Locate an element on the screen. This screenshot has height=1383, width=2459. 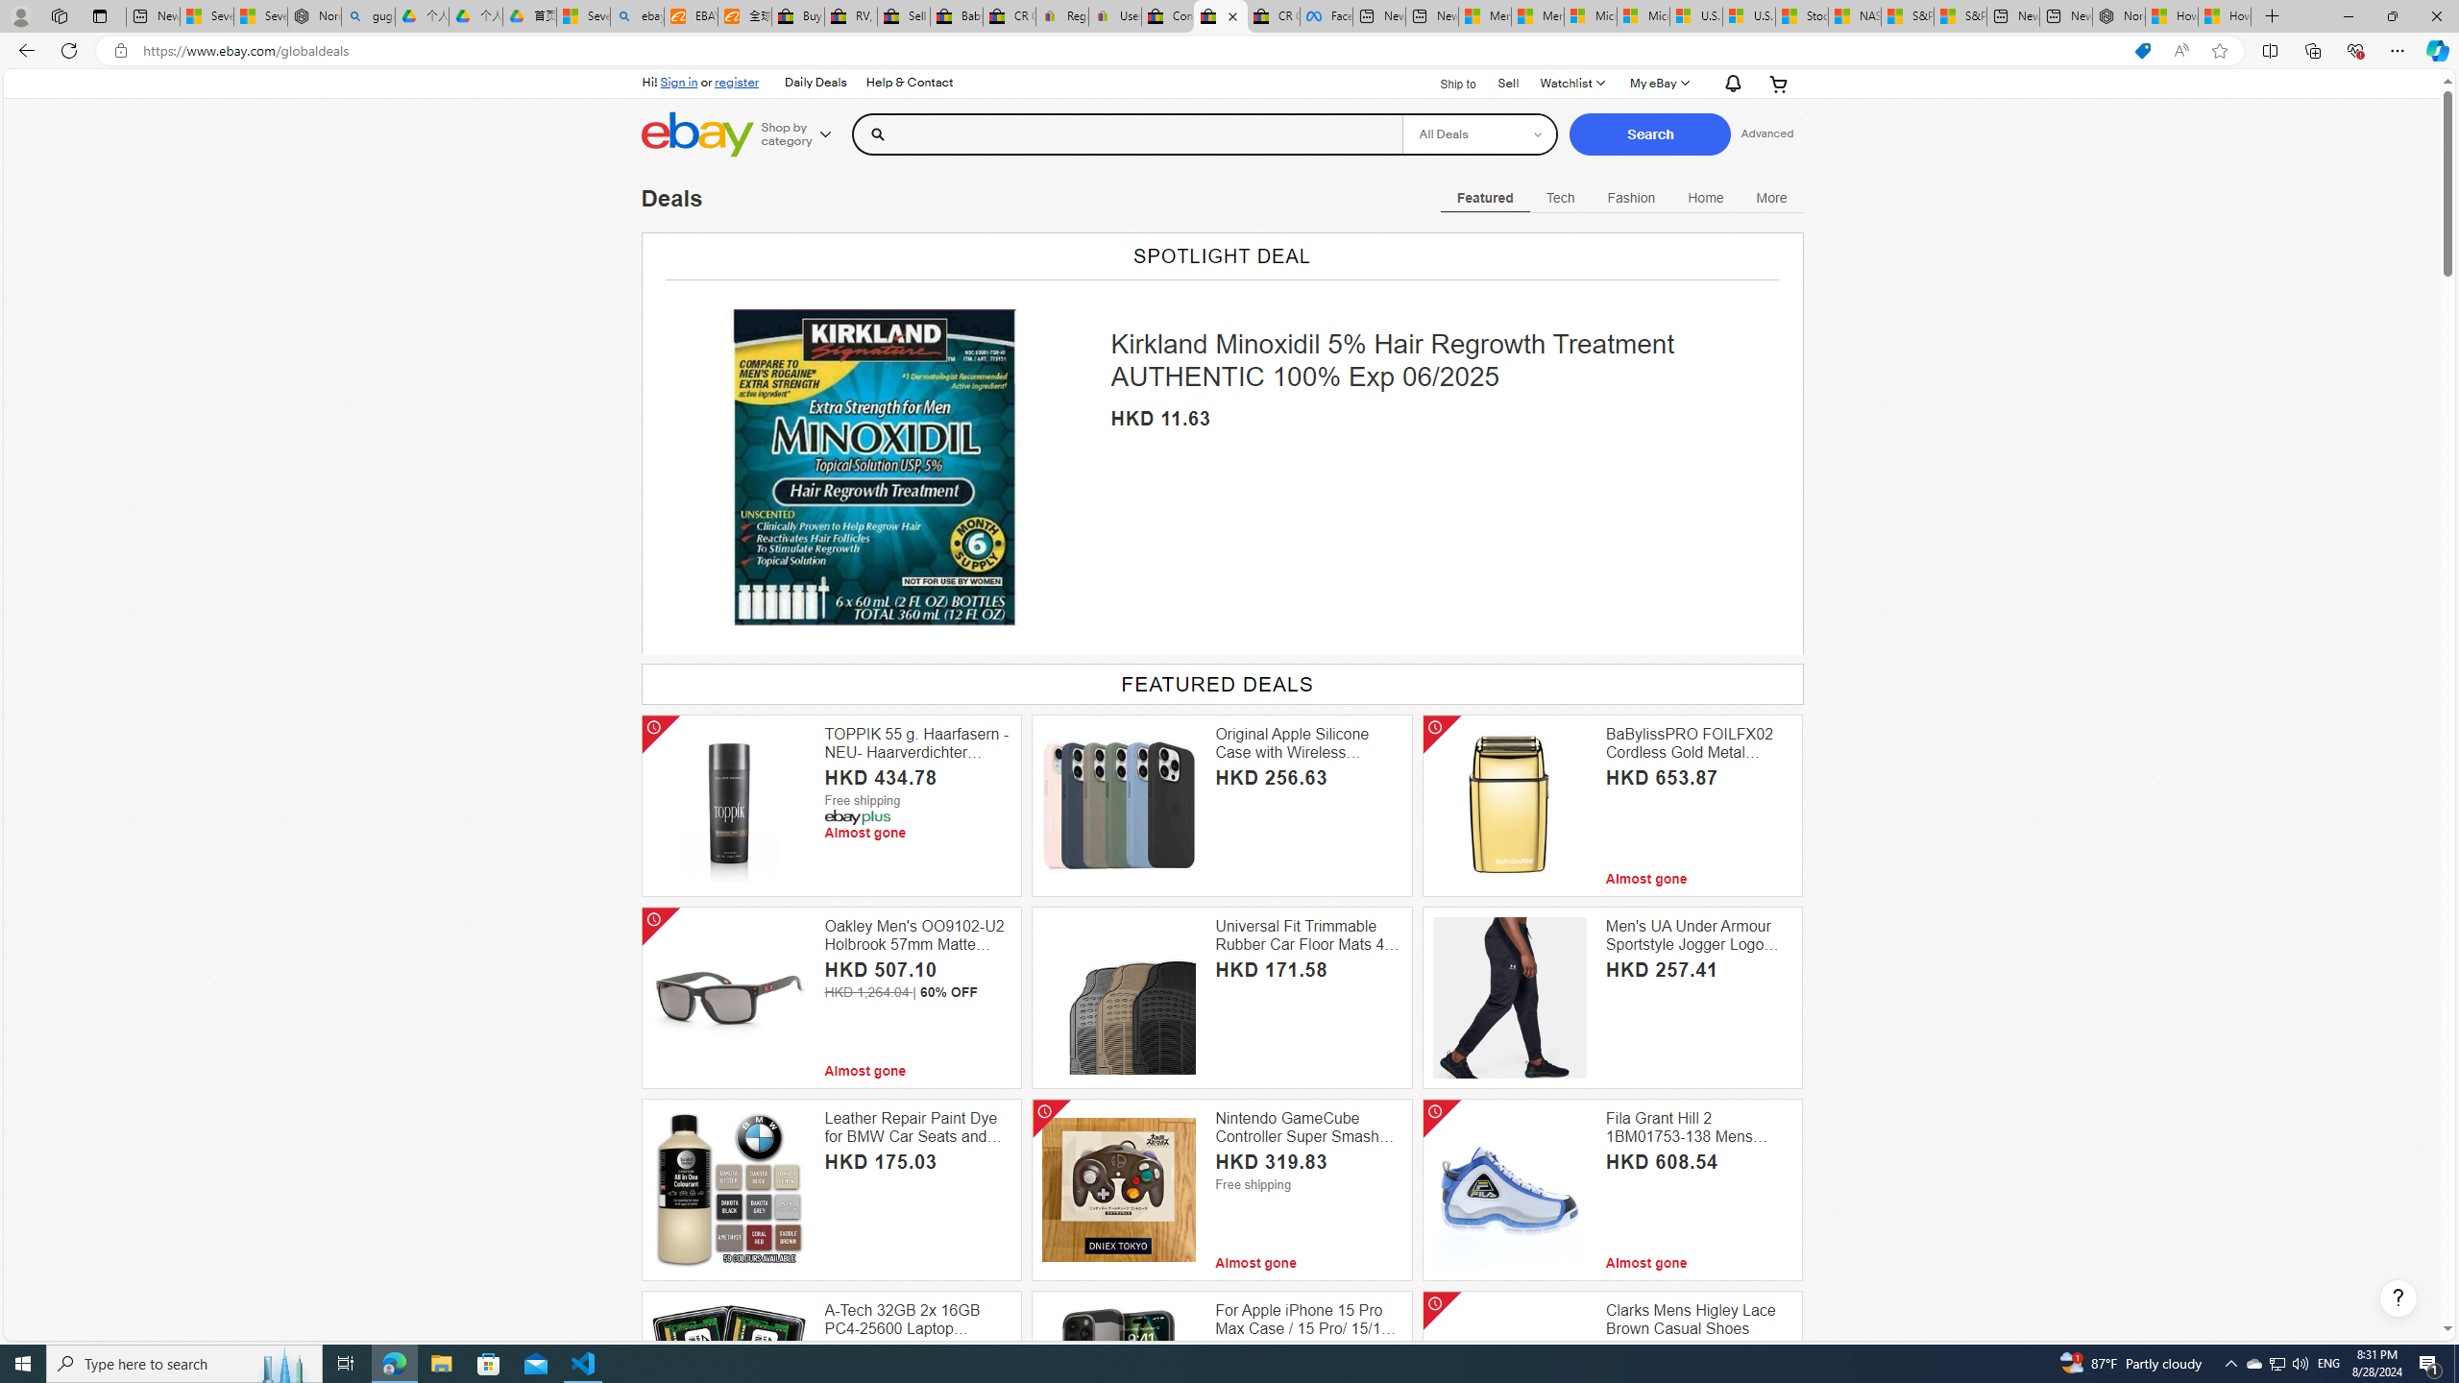
Ship to is located at coordinates (1446, 82).